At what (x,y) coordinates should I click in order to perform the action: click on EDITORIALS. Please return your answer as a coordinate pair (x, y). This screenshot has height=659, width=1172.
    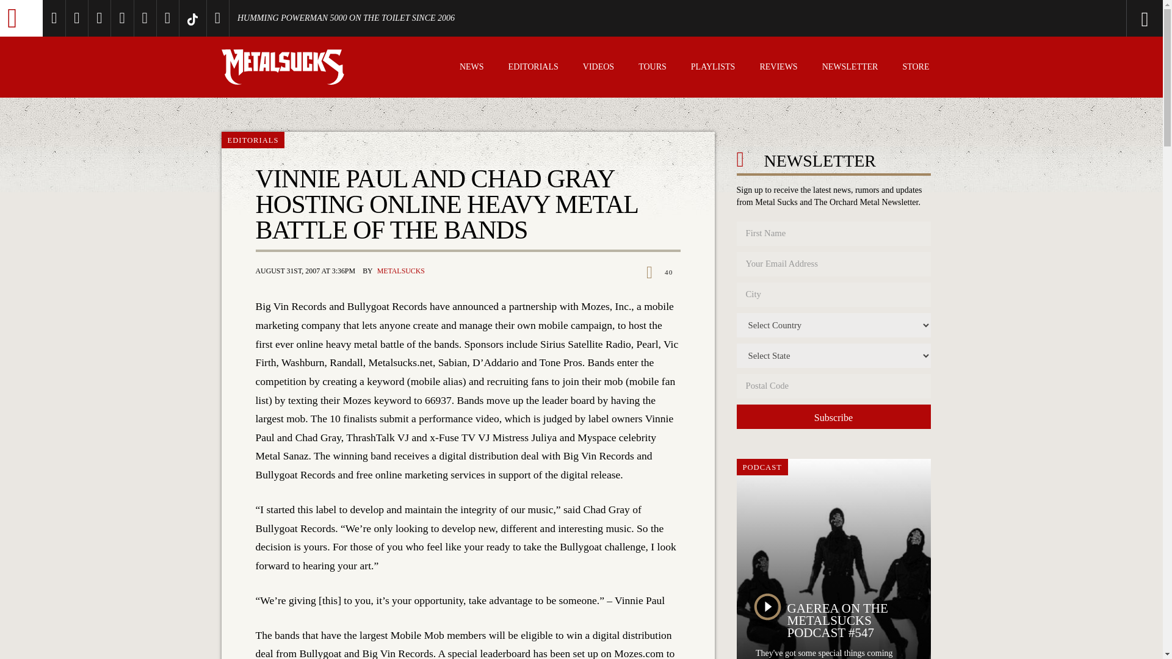
    Looking at the image, I should click on (253, 140).